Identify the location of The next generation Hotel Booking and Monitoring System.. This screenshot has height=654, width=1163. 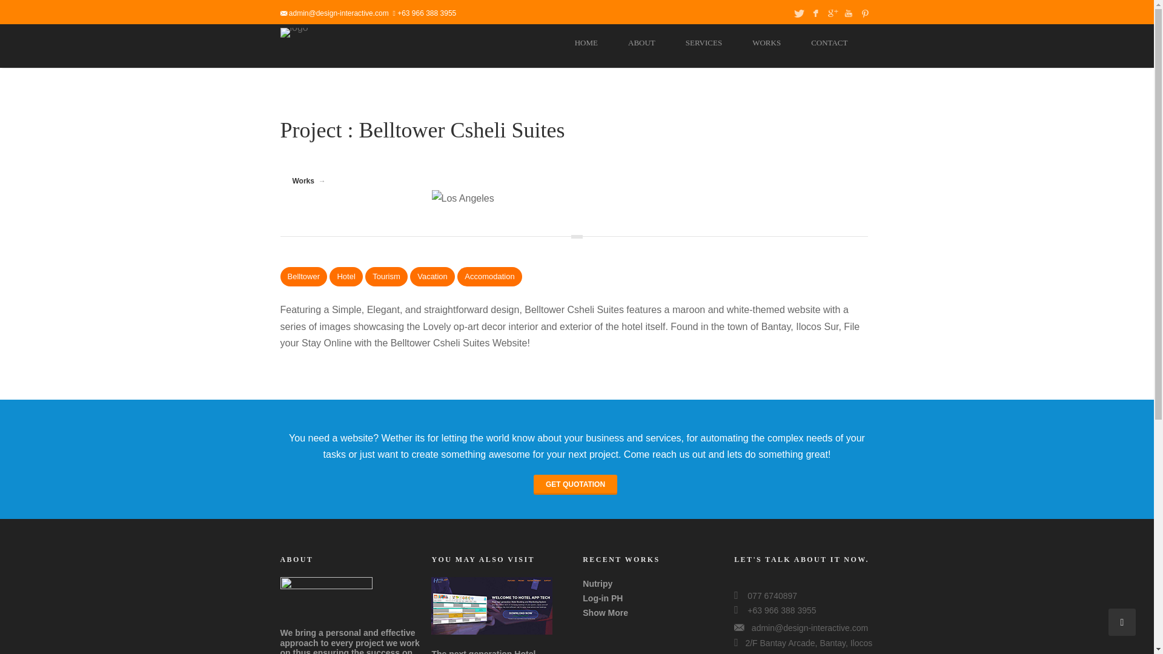
(498, 652).